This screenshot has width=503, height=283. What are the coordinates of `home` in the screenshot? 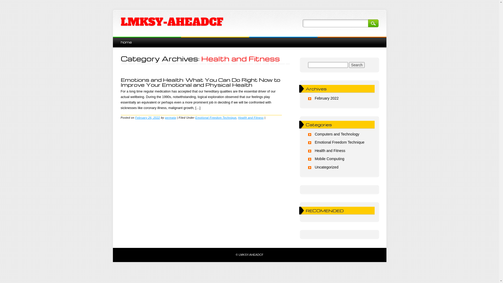 It's located at (126, 42).